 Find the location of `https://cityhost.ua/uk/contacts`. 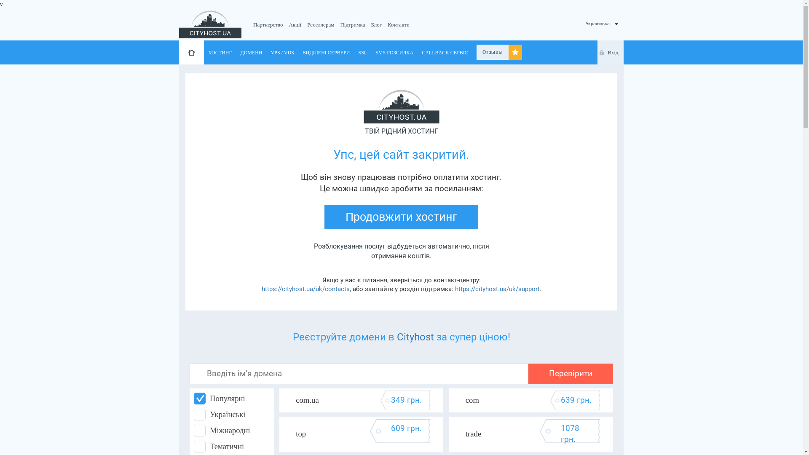

https://cityhost.ua/uk/contacts is located at coordinates (305, 289).